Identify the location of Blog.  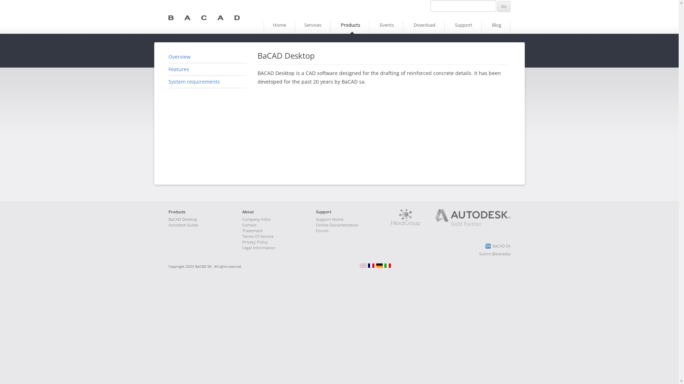
(497, 27).